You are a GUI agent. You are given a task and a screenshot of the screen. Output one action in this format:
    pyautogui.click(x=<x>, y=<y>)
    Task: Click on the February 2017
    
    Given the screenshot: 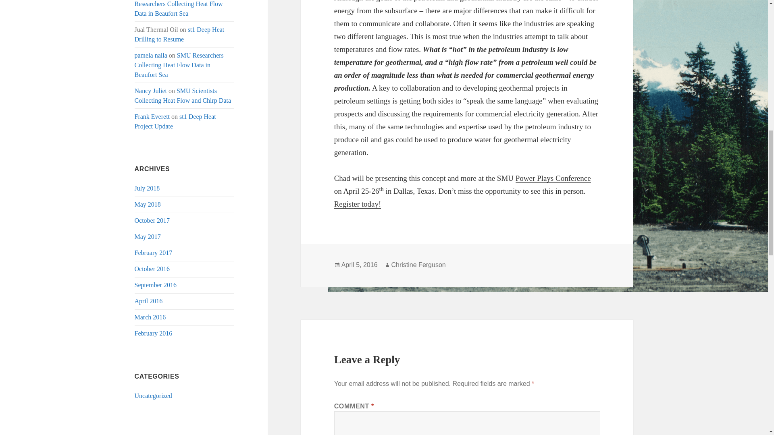 What is the action you would take?
    pyautogui.click(x=154, y=253)
    